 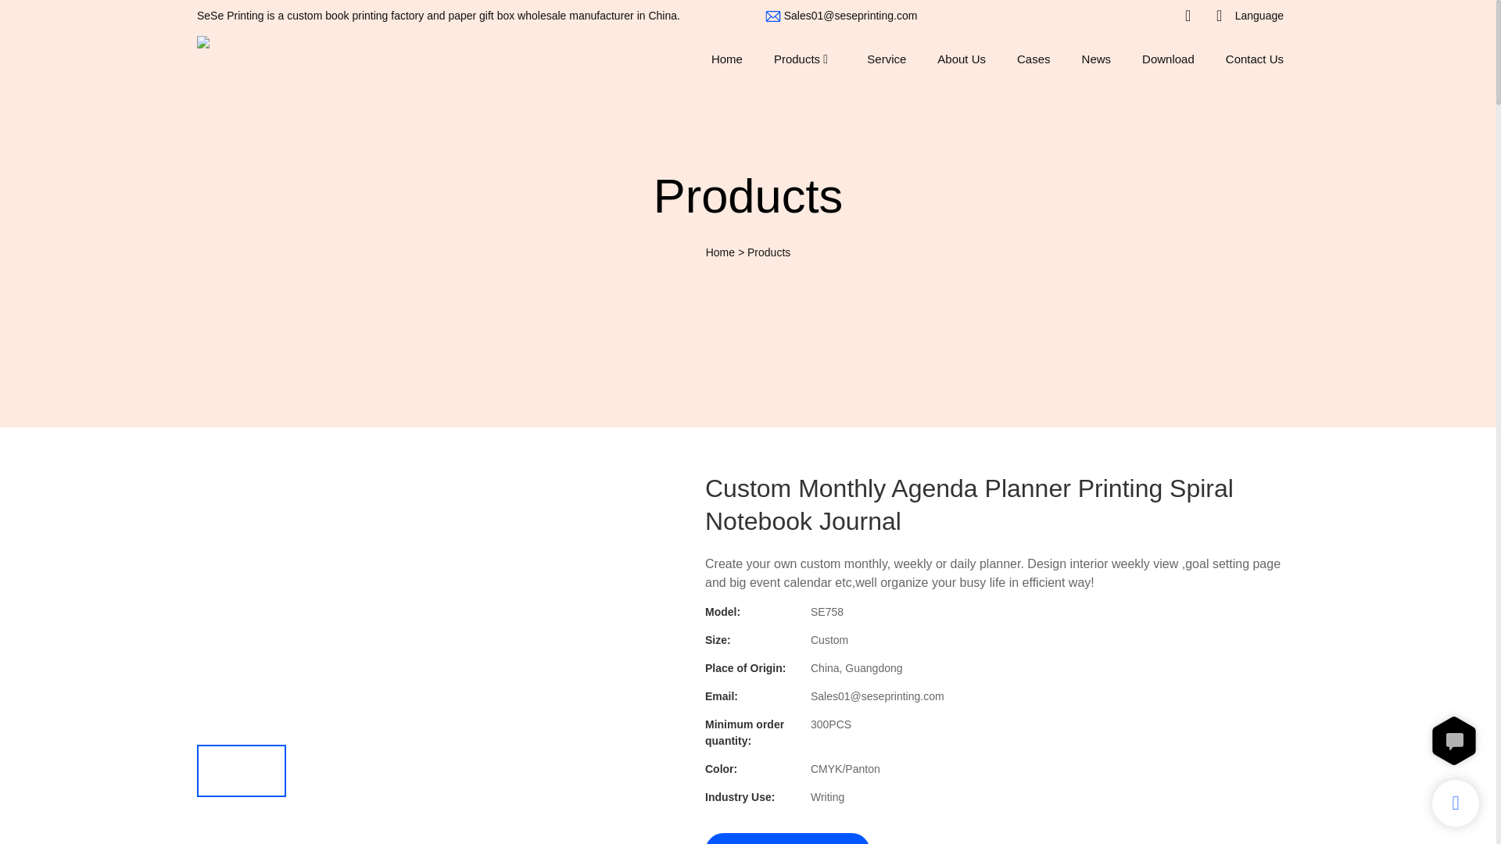 I want to click on Contact Us, so click(x=1254, y=58).